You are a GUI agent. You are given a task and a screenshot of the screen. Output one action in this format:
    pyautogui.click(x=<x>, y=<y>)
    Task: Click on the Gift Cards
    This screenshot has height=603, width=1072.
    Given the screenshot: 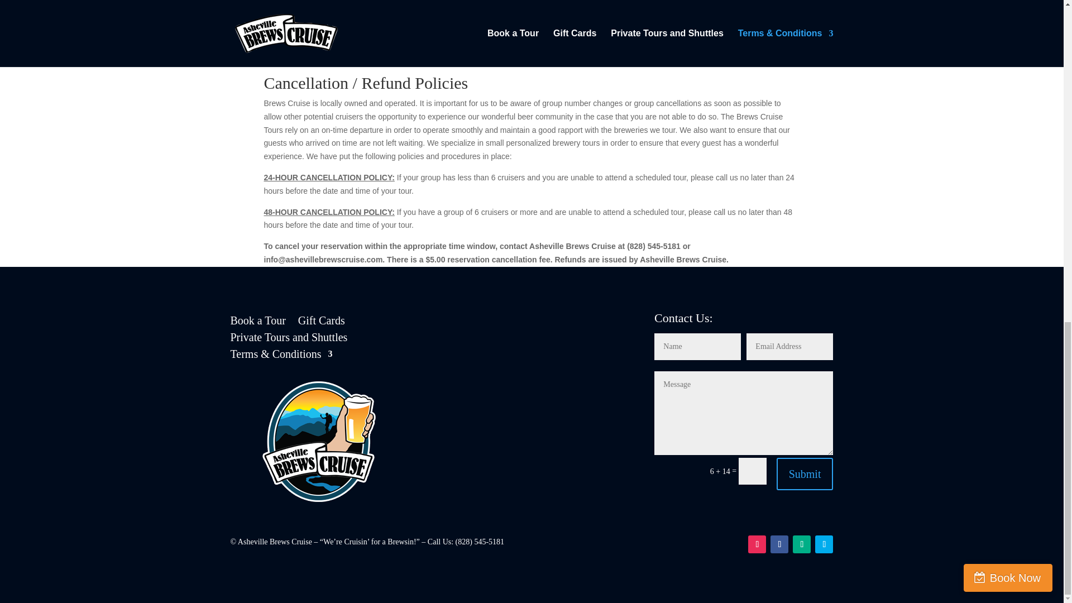 What is the action you would take?
    pyautogui.click(x=322, y=323)
    